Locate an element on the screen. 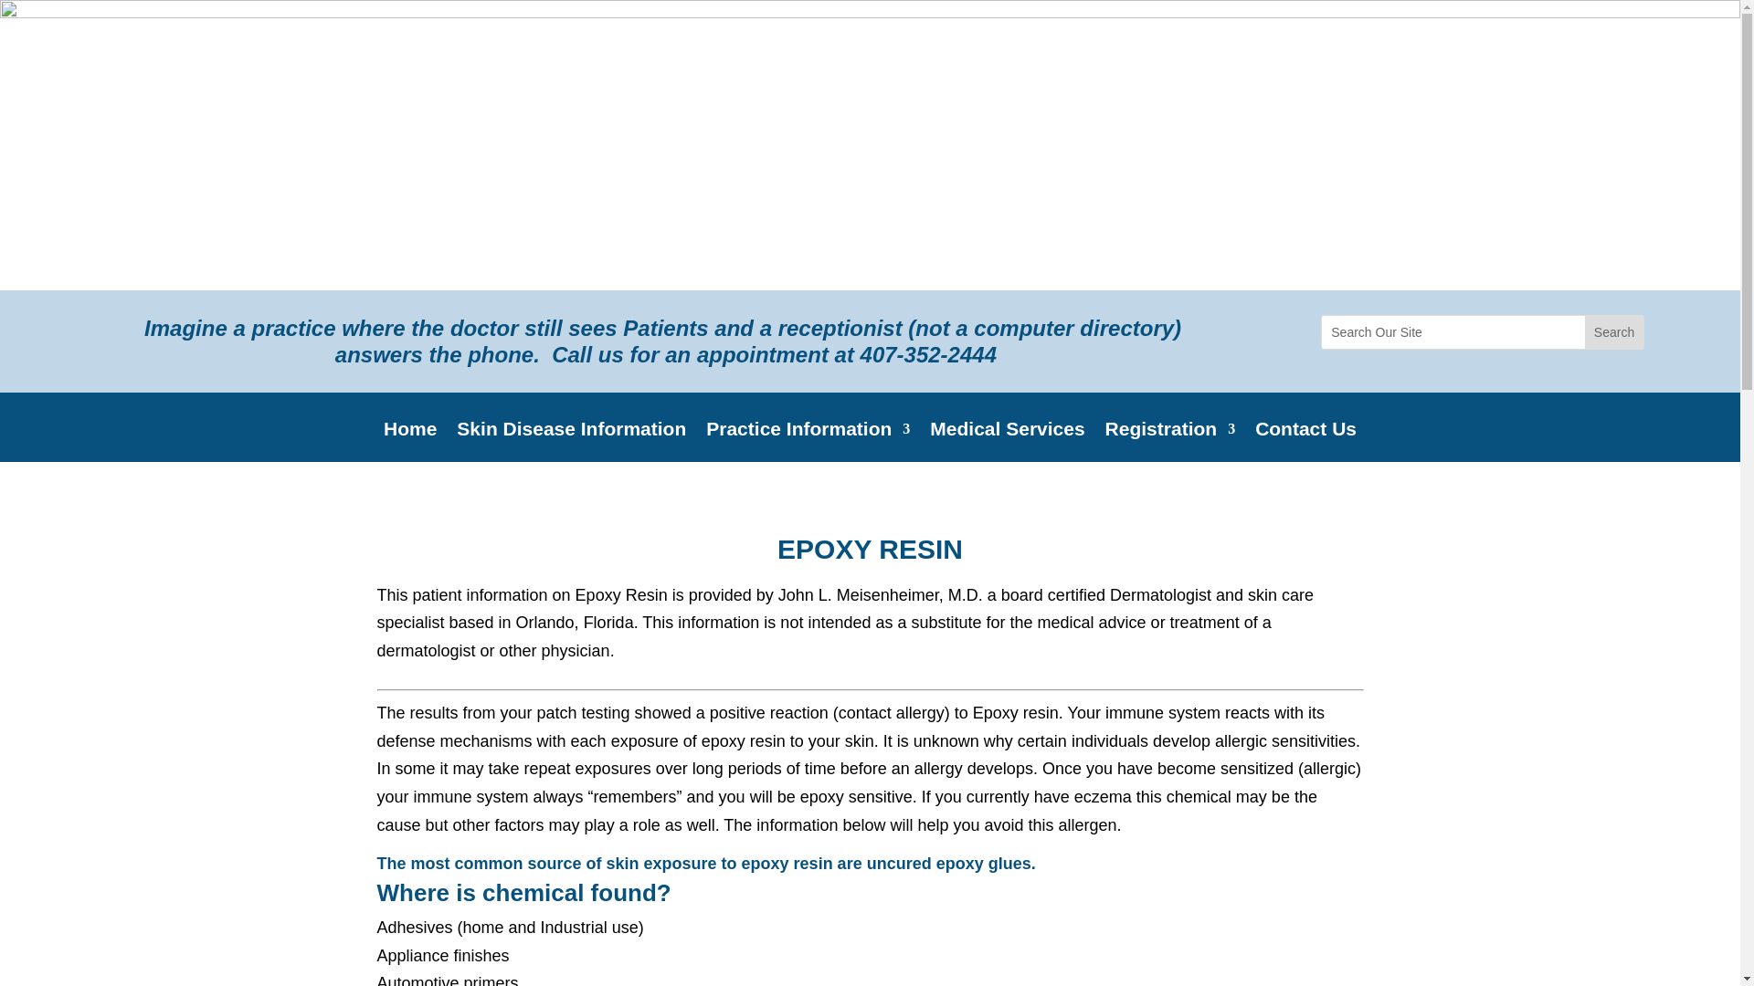 This screenshot has width=1754, height=986. Practice Information is located at coordinates (808, 442).